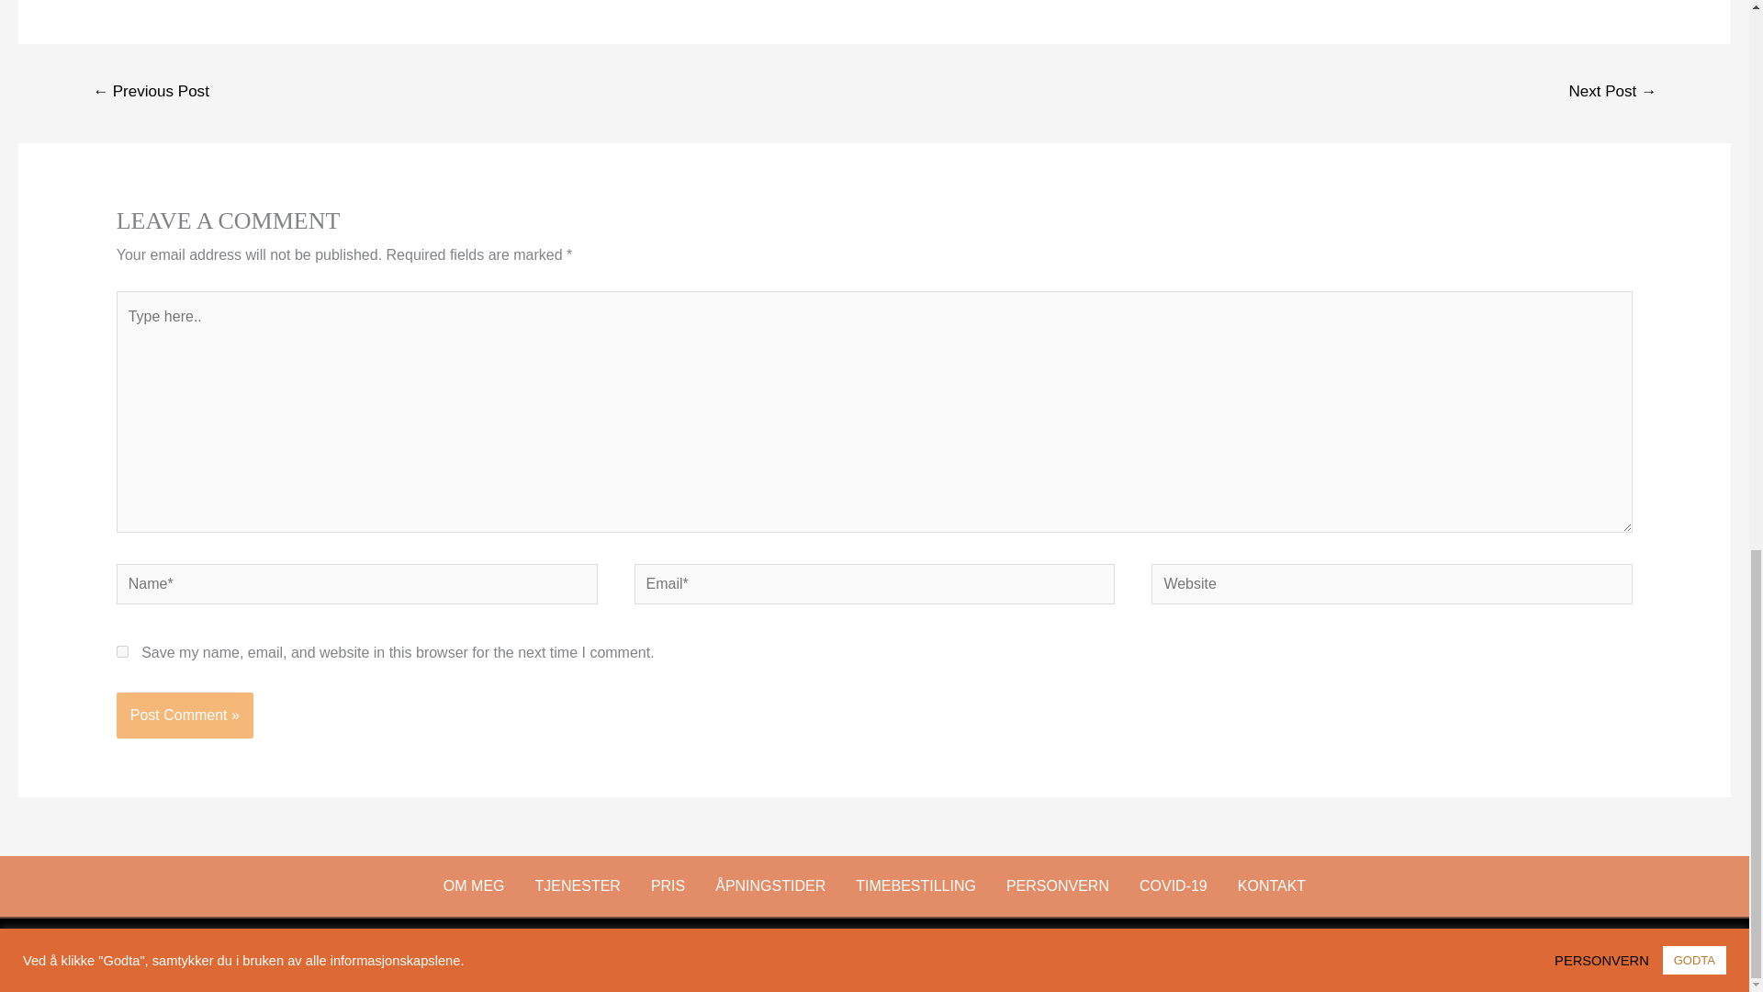 This screenshot has height=992, width=1763. I want to click on COVID-19, so click(1173, 885).